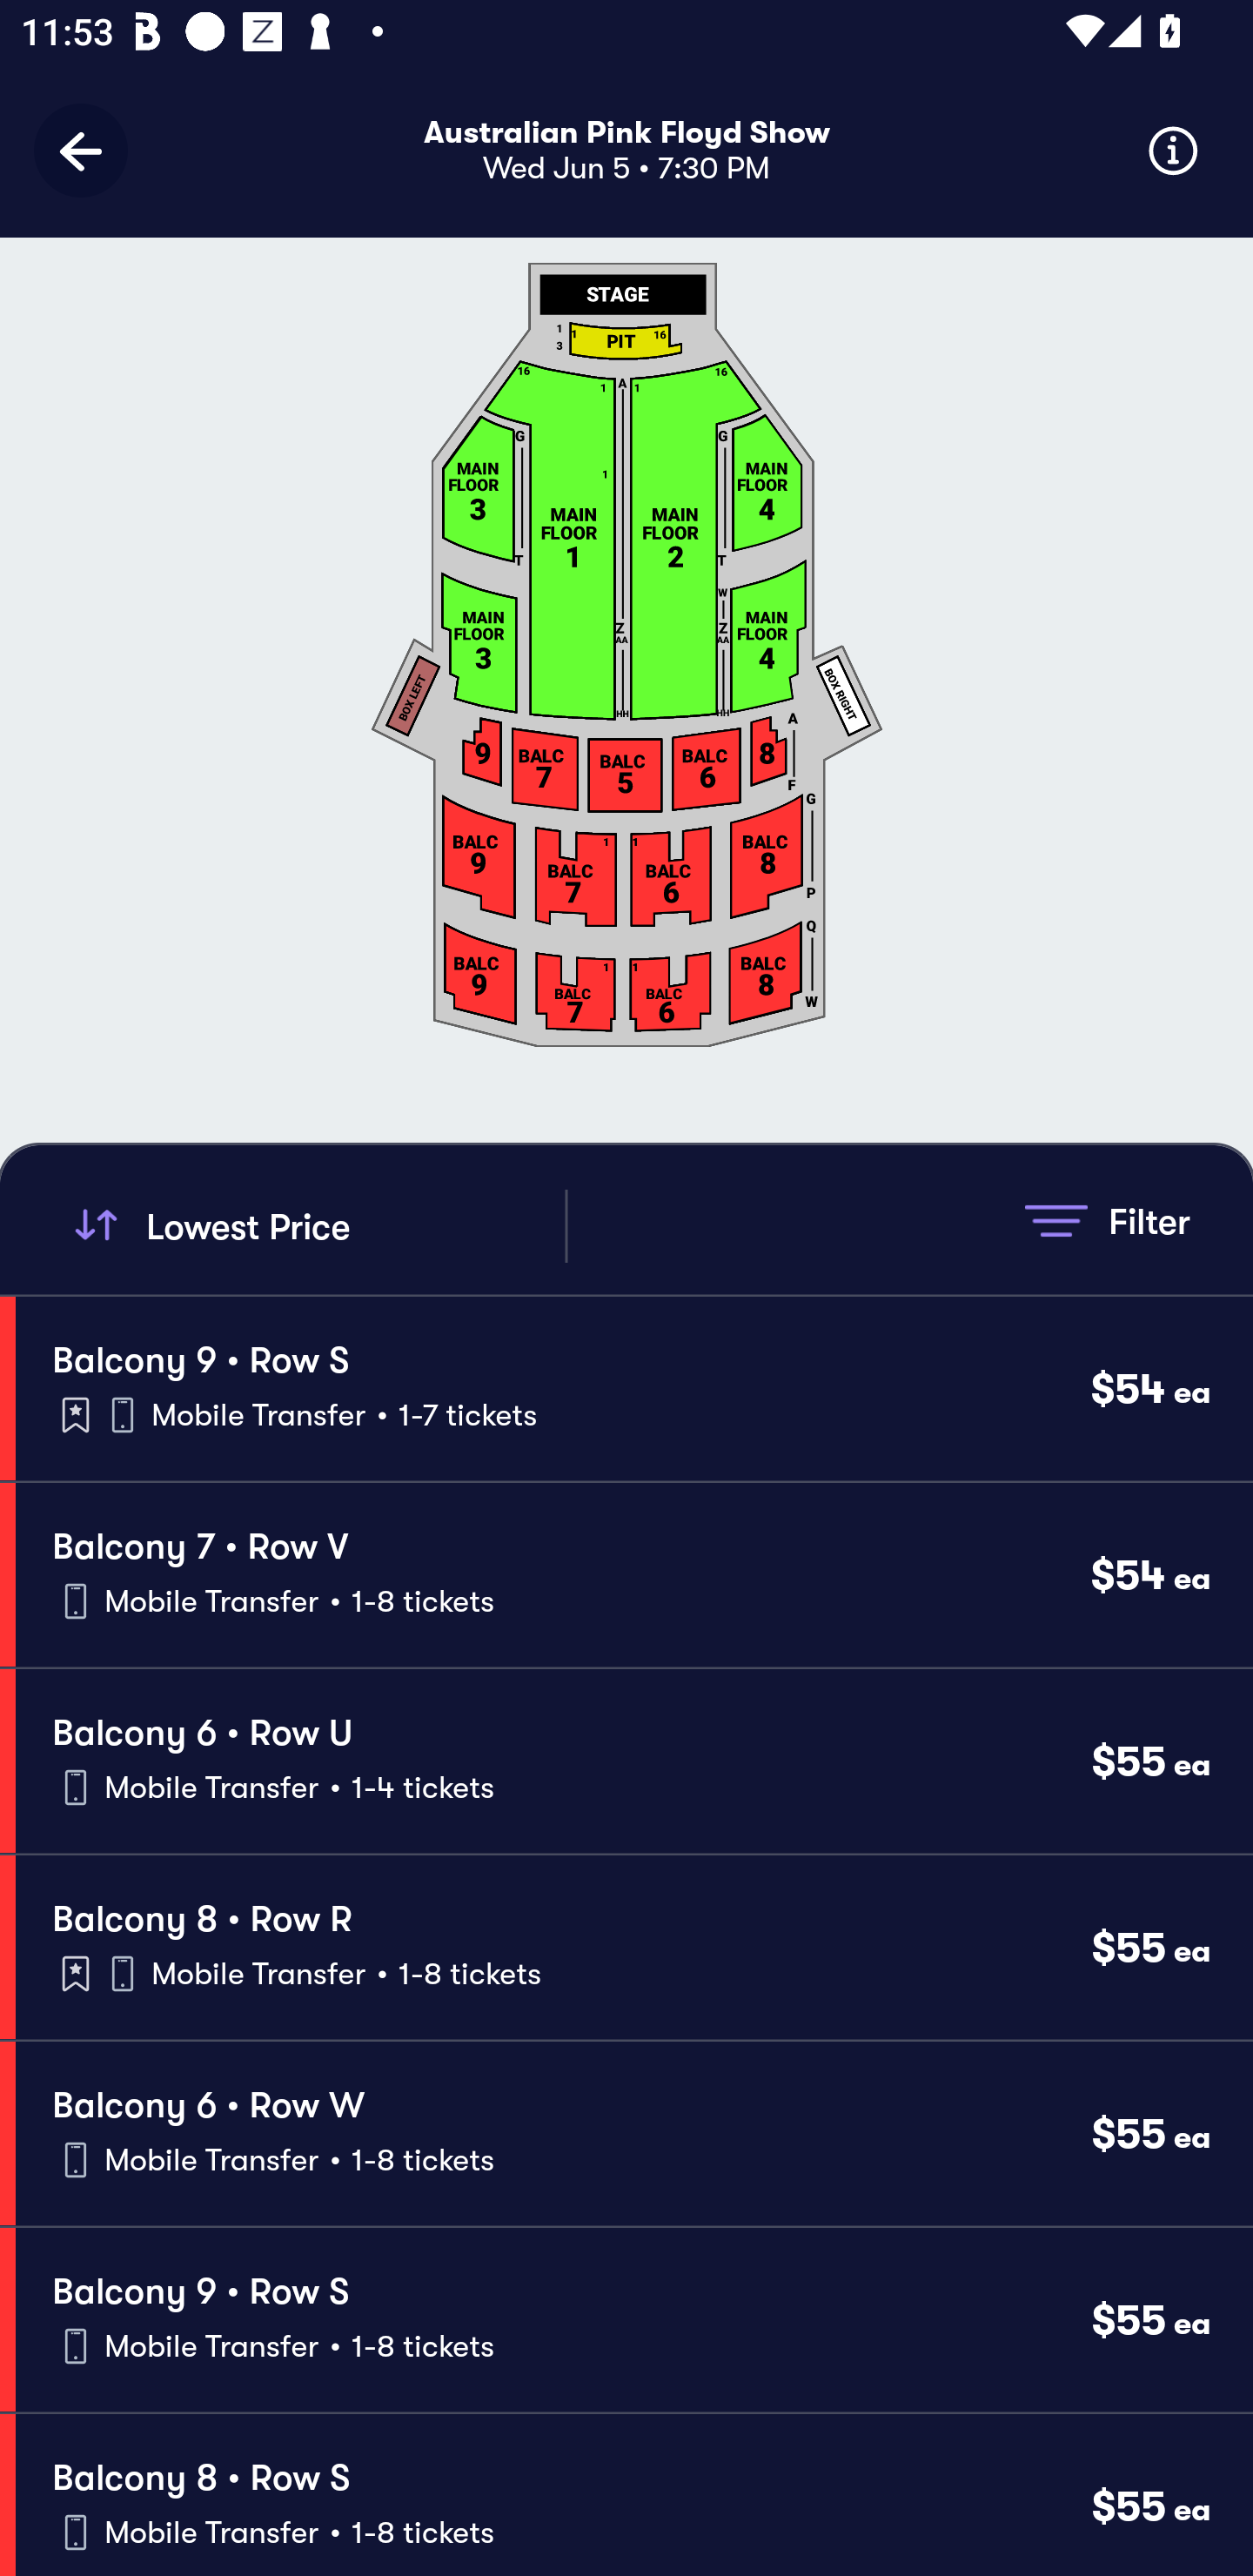 This screenshot has width=1253, height=2576. What do you see at coordinates (315, 1225) in the screenshot?
I see `Lowest Price` at bounding box center [315, 1225].